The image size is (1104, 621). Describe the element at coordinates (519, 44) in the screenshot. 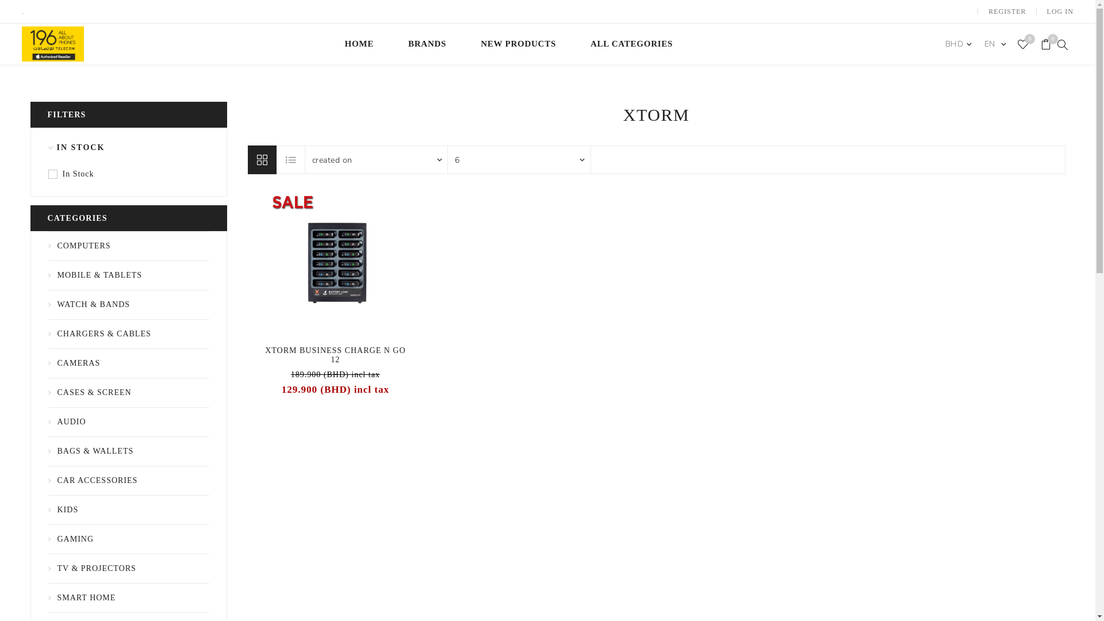

I see `NEW PRODUCTS` at that location.